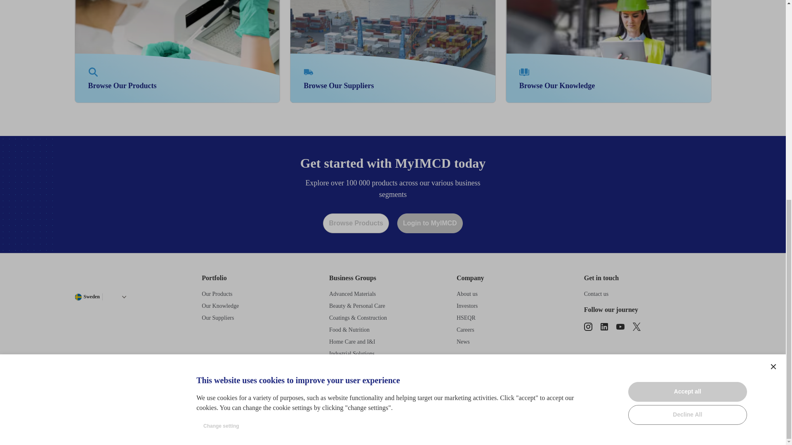 The height and width of the screenshot is (445, 792). What do you see at coordinates (524, 72) in the screenshot?
I see `Browse our Suppliers` at bounding box center [524, 72].